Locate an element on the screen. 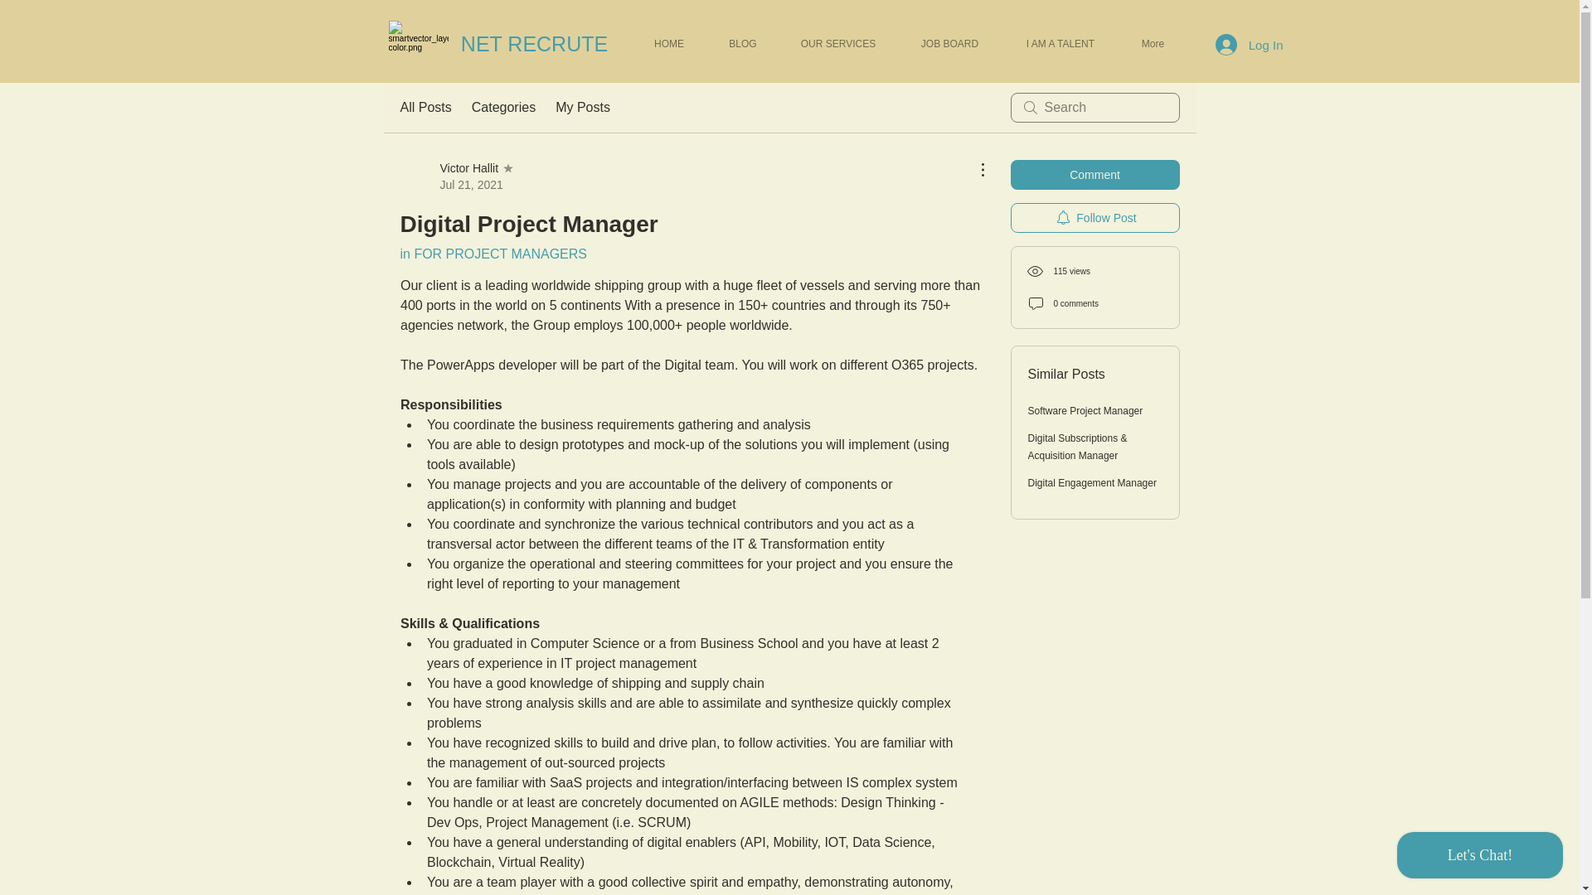 This screenshot has height=895, width=1592. Log In is located at coordinates (1093, 482).